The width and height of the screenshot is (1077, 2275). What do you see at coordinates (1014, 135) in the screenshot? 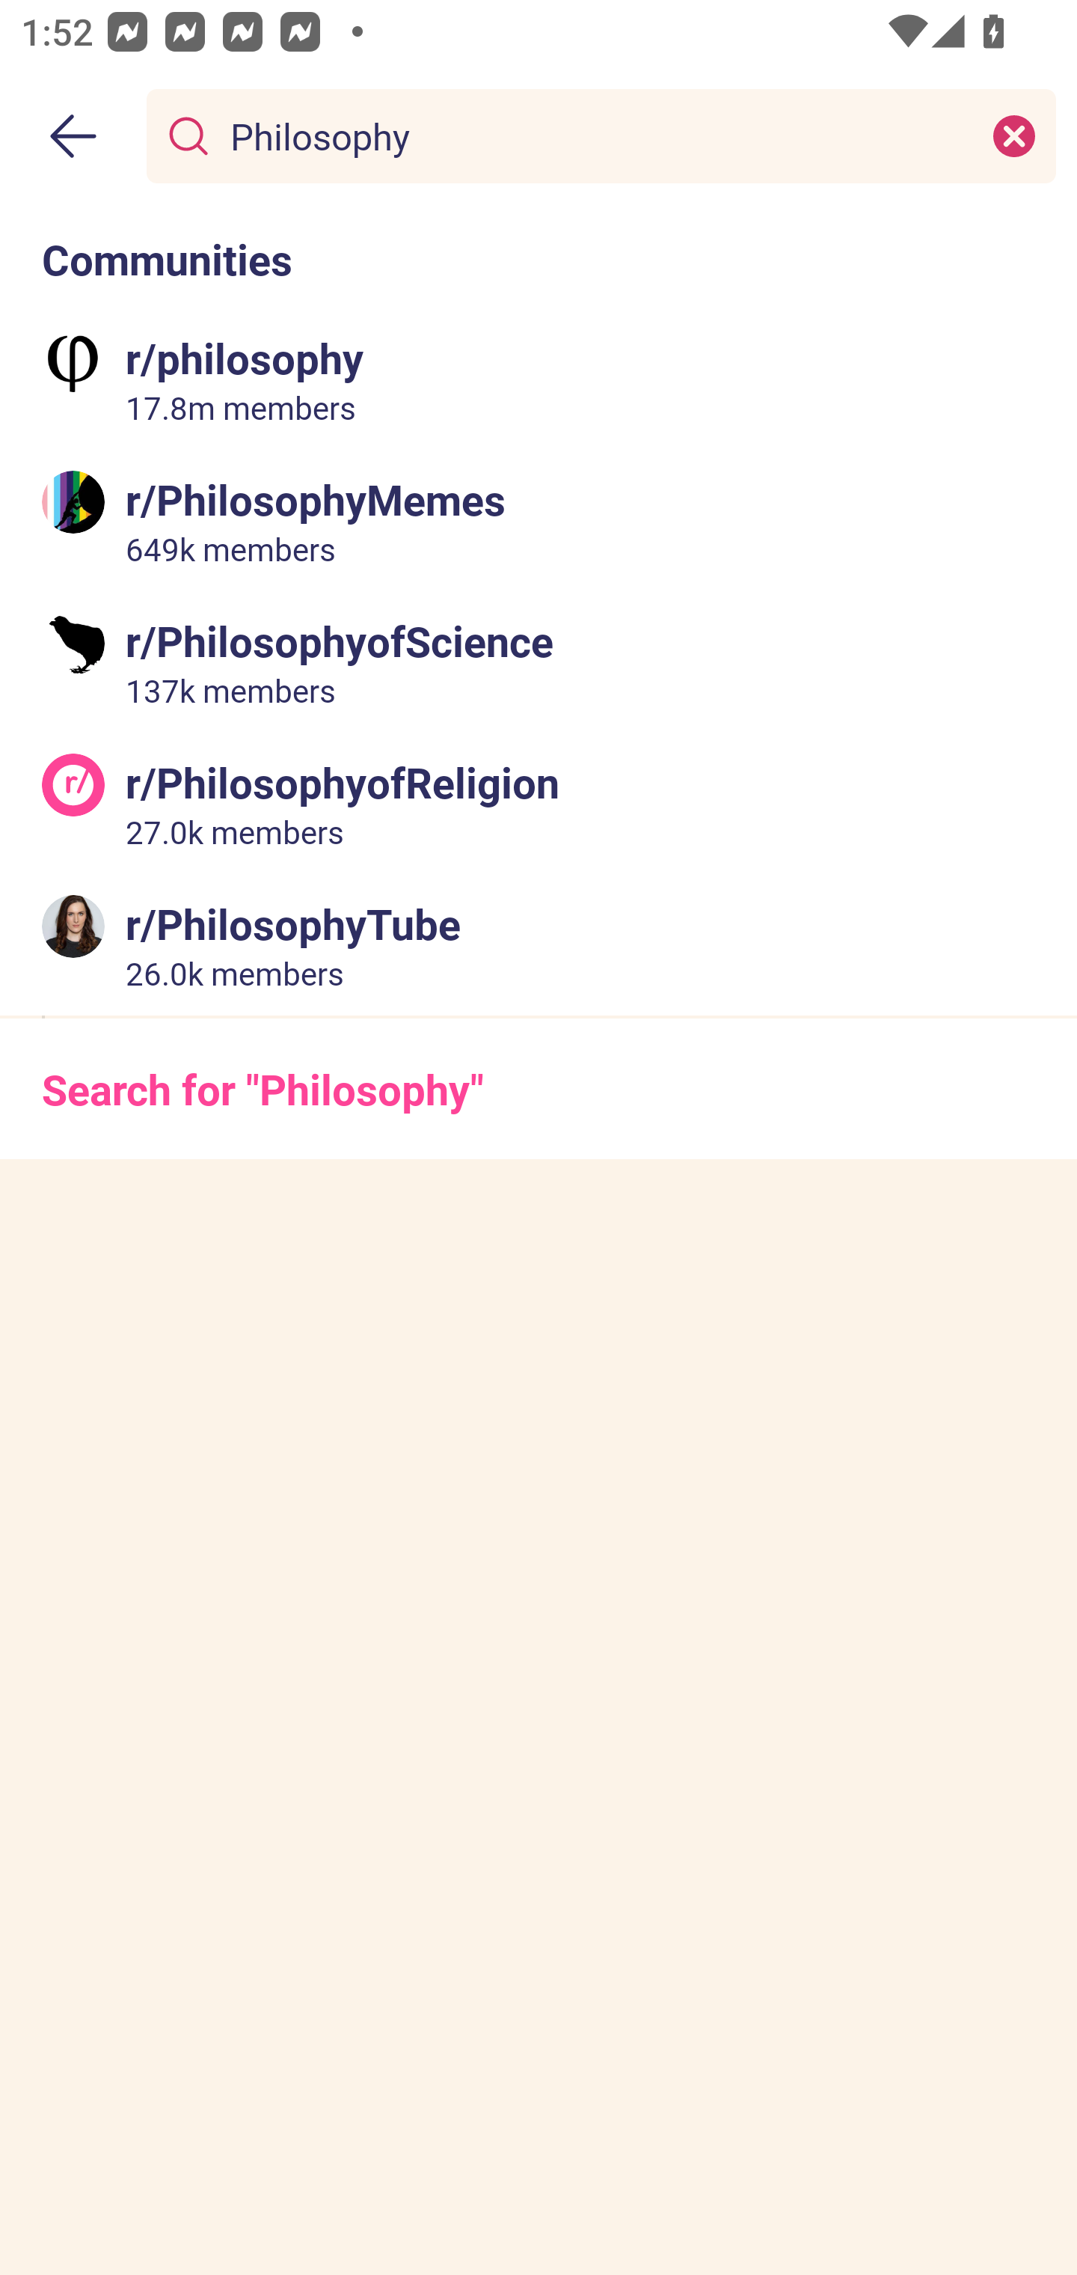
I see `Clear search` at bounding box center [1014, 135].